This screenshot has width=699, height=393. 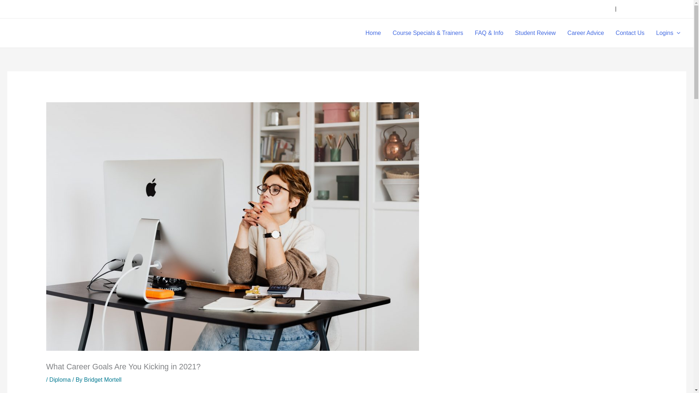 What do you see at coordinates (103, 379) in the screenshot?
I see `View all posts by Bridget Mortell` at bounding box center [103, 379].